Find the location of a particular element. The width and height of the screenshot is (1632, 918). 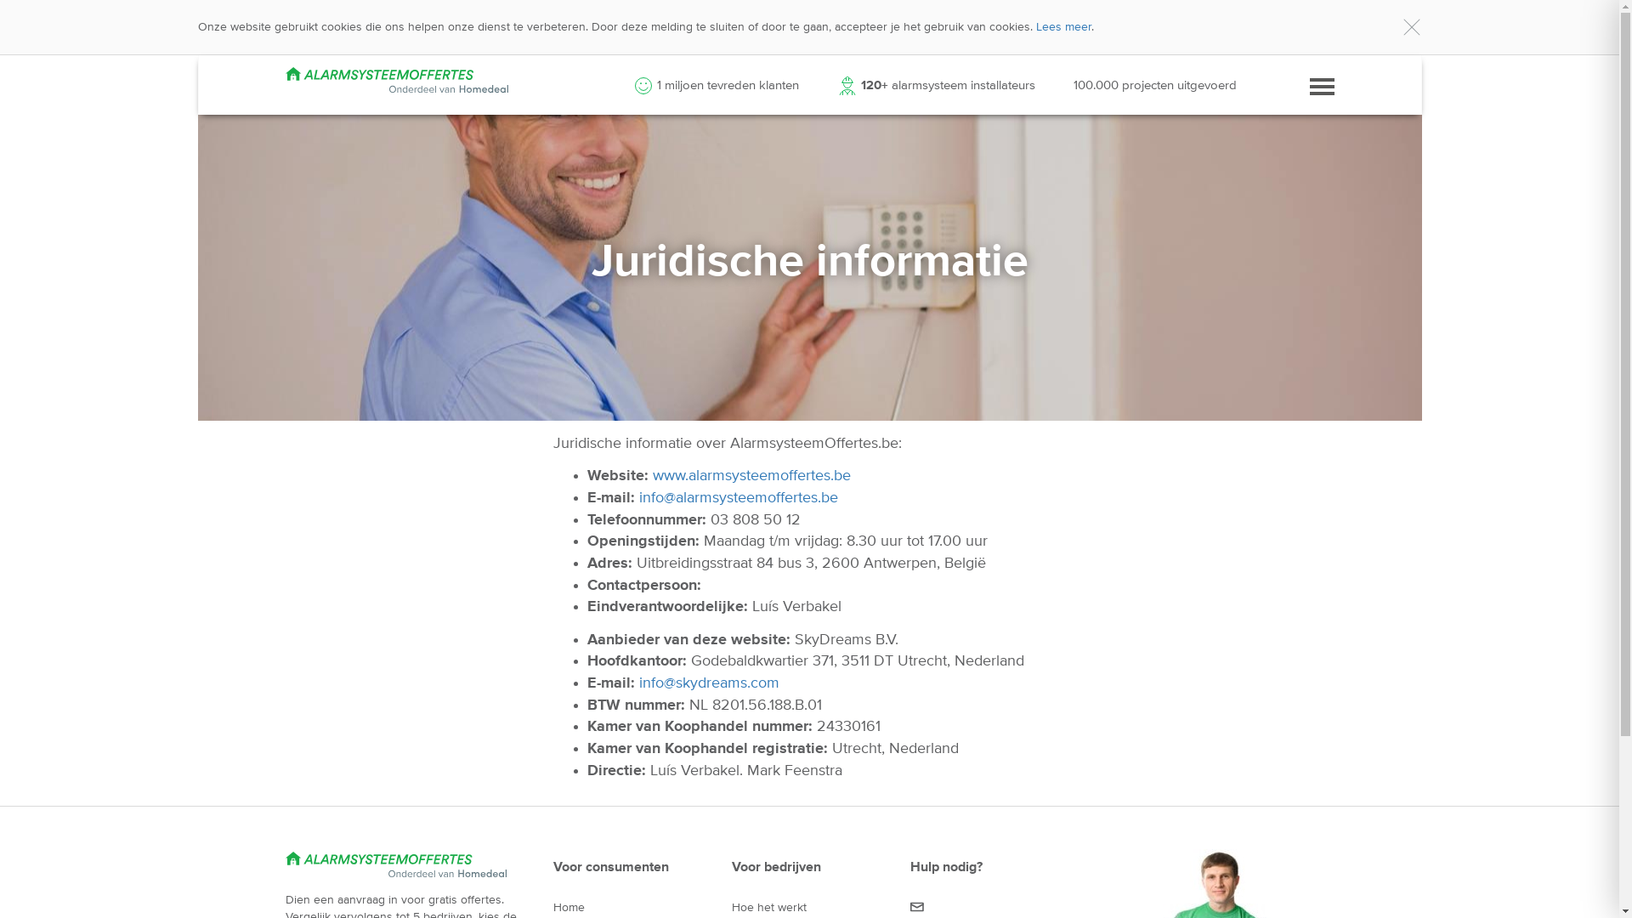

Hoe het werkt is located at coordinates (768, 908).